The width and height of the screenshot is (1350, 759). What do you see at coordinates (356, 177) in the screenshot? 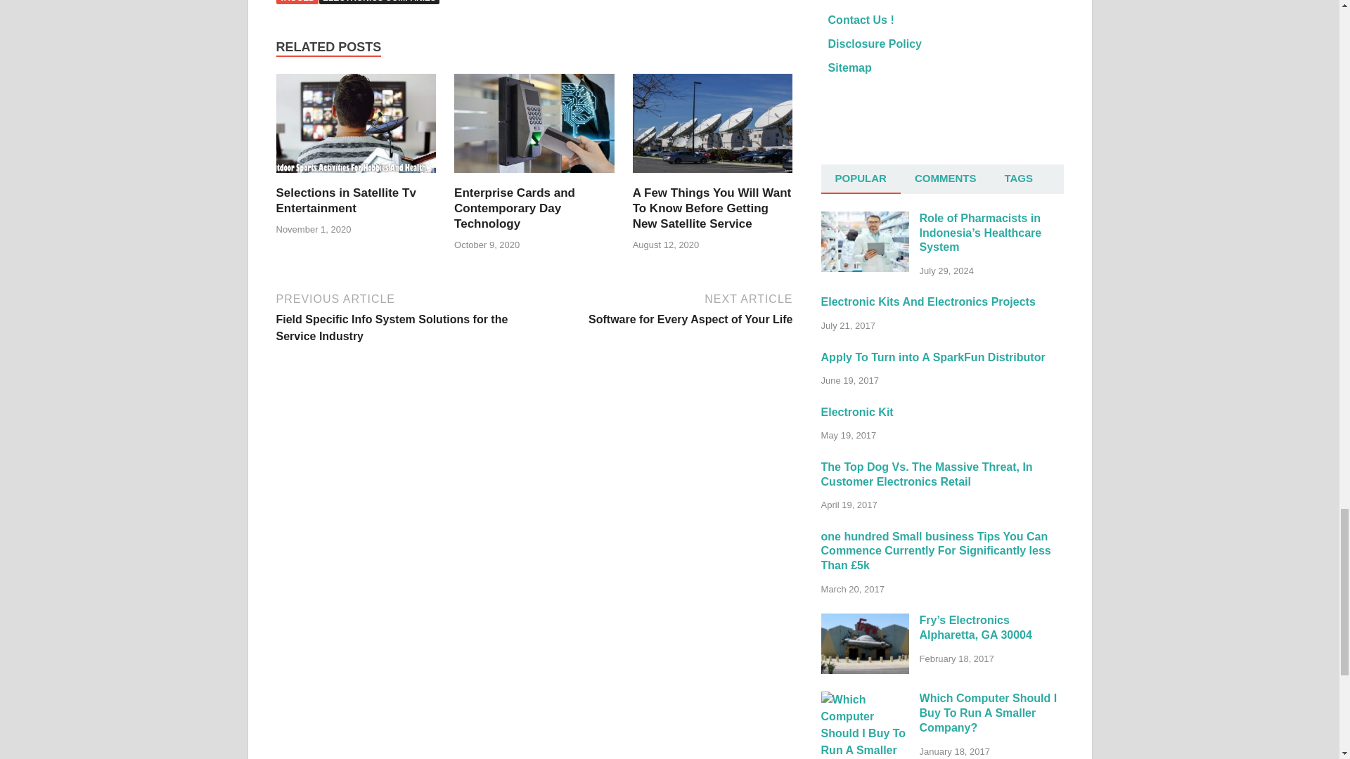
I see `Selections in Satellite Tv Entertainment` at bounding box center [356, 177].